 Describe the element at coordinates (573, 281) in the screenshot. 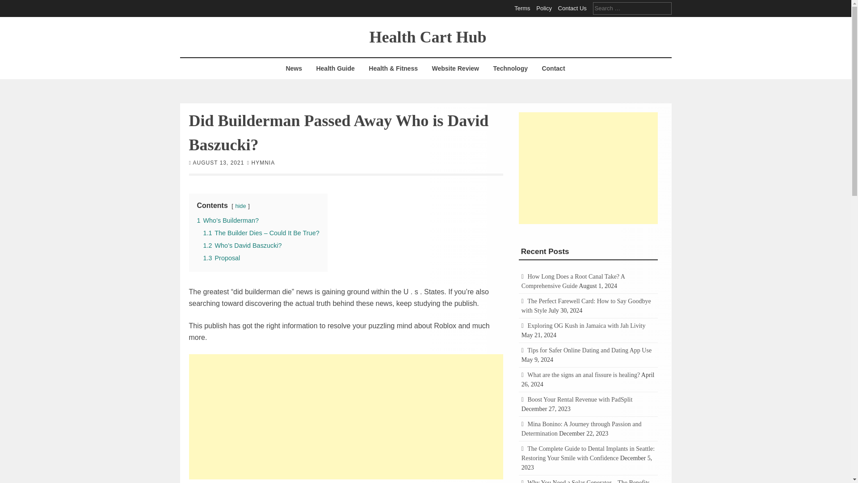

I see `How Long Does a Root Canal Take? A Comprehensive Guide` at that location.